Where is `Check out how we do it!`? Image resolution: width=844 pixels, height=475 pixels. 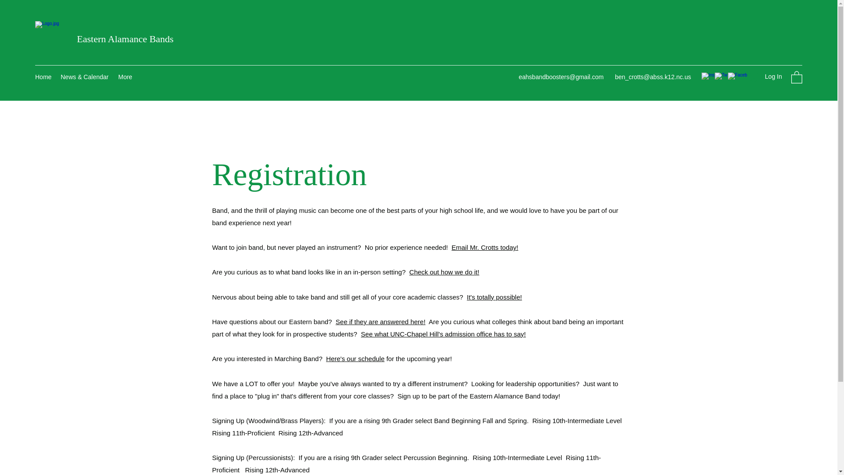
Check out how we do it! is located at coordinates (444, 272).